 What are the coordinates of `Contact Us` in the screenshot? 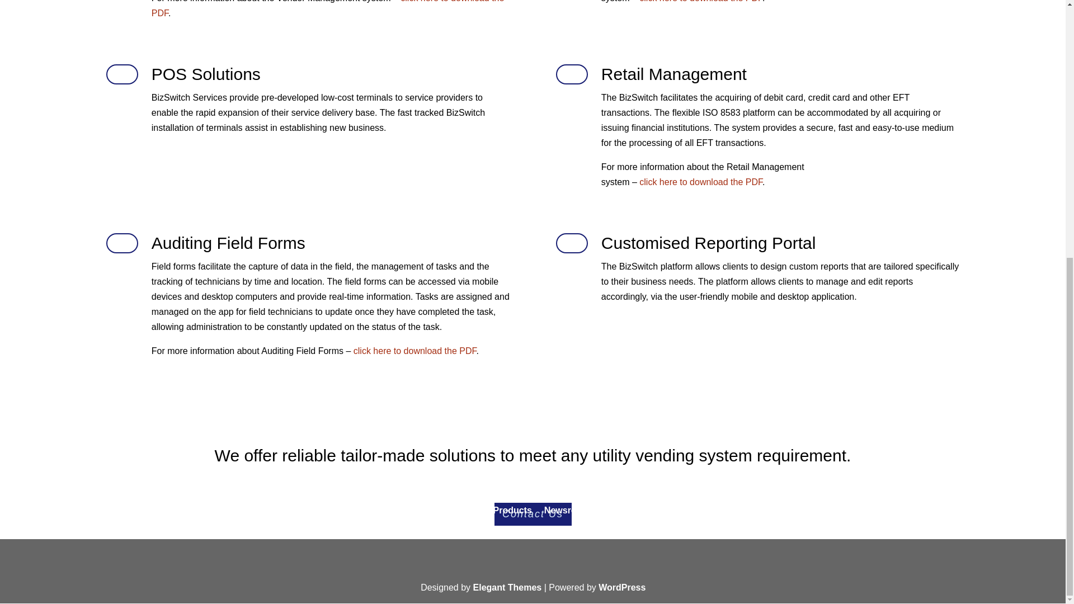 It's located at (533, 513).